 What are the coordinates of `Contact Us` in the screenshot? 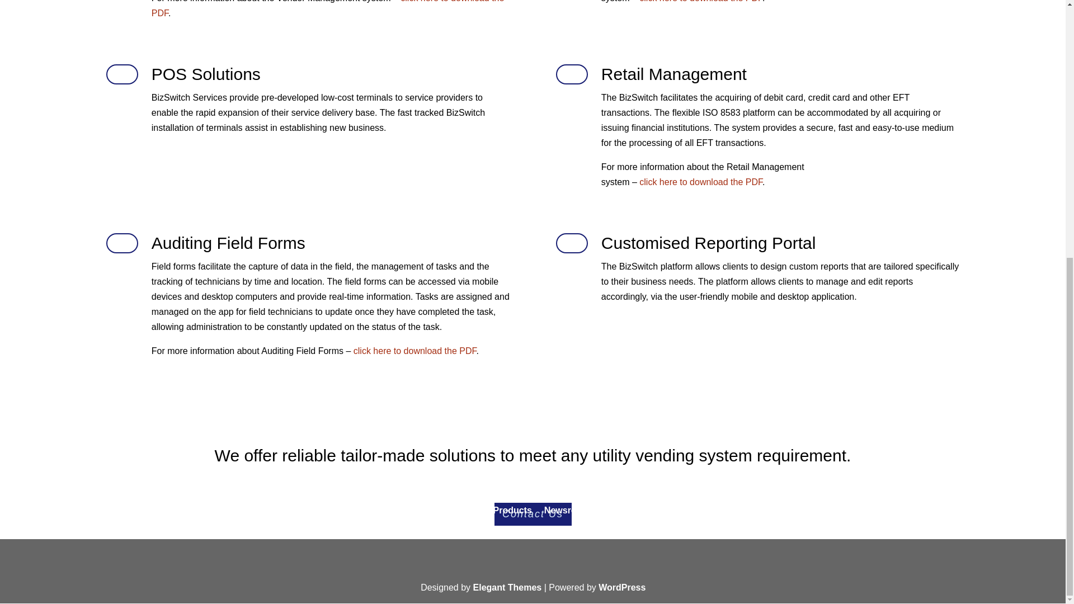 It's located at (533, 513).